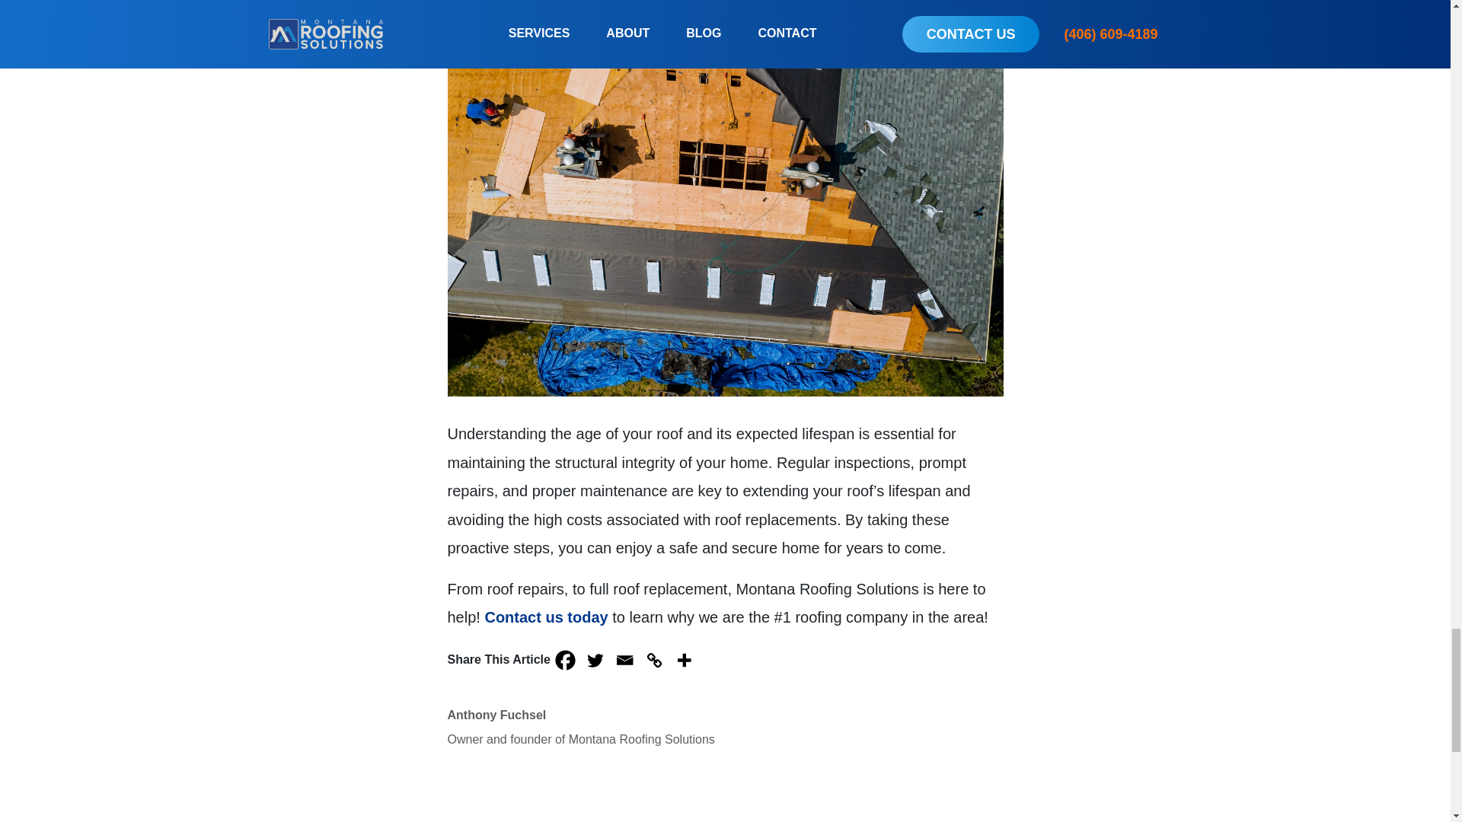  What do you see at coordinates (595, 659) in the screenshot?
I see `Twitter` at bounding box center [595, 659].